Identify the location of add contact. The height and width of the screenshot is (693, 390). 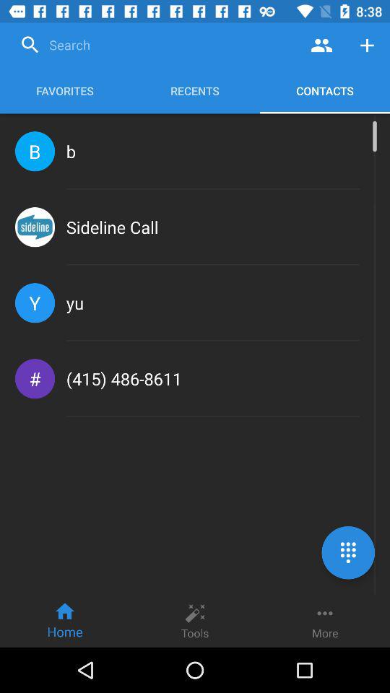
(367, 45).